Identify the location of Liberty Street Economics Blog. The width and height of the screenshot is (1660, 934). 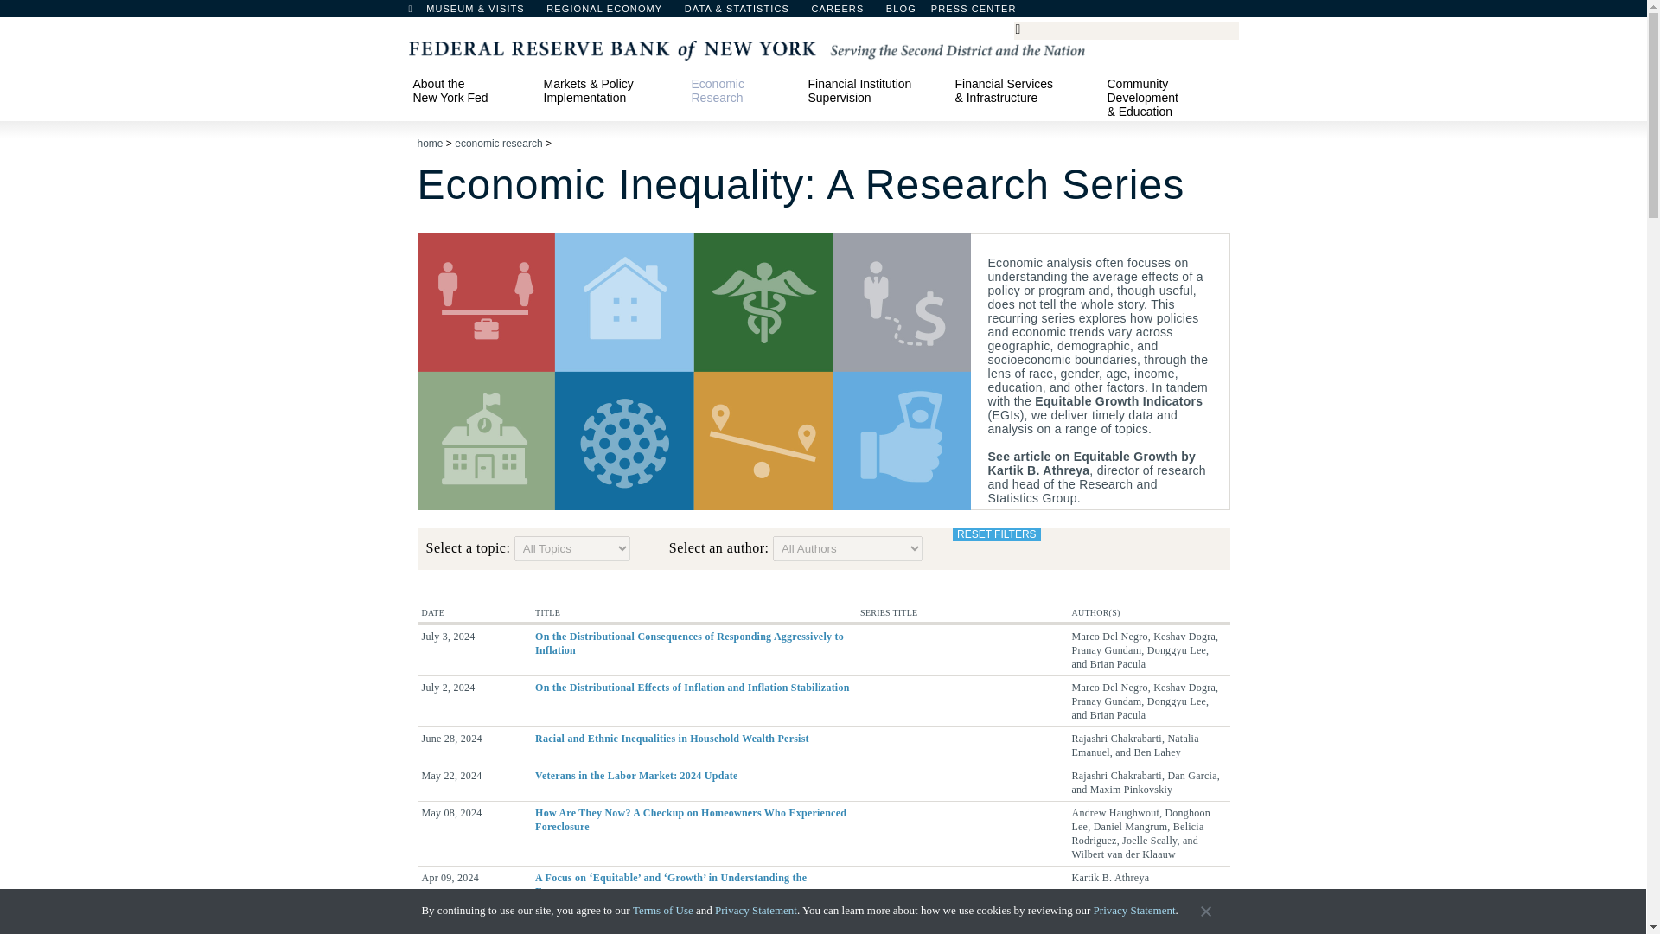
(947, 13).